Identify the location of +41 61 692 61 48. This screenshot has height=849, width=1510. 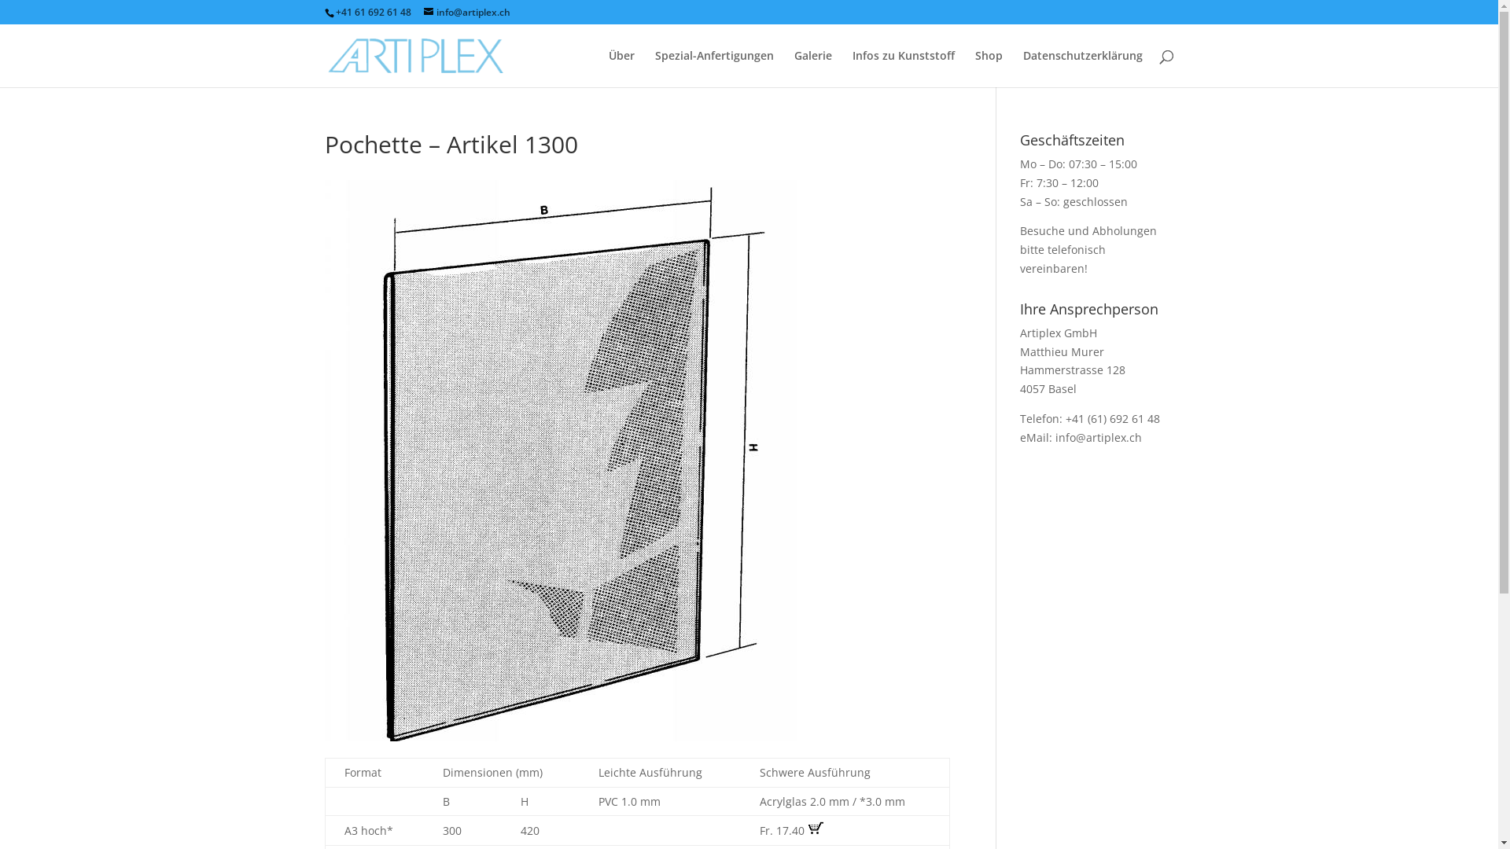
(373, 13).